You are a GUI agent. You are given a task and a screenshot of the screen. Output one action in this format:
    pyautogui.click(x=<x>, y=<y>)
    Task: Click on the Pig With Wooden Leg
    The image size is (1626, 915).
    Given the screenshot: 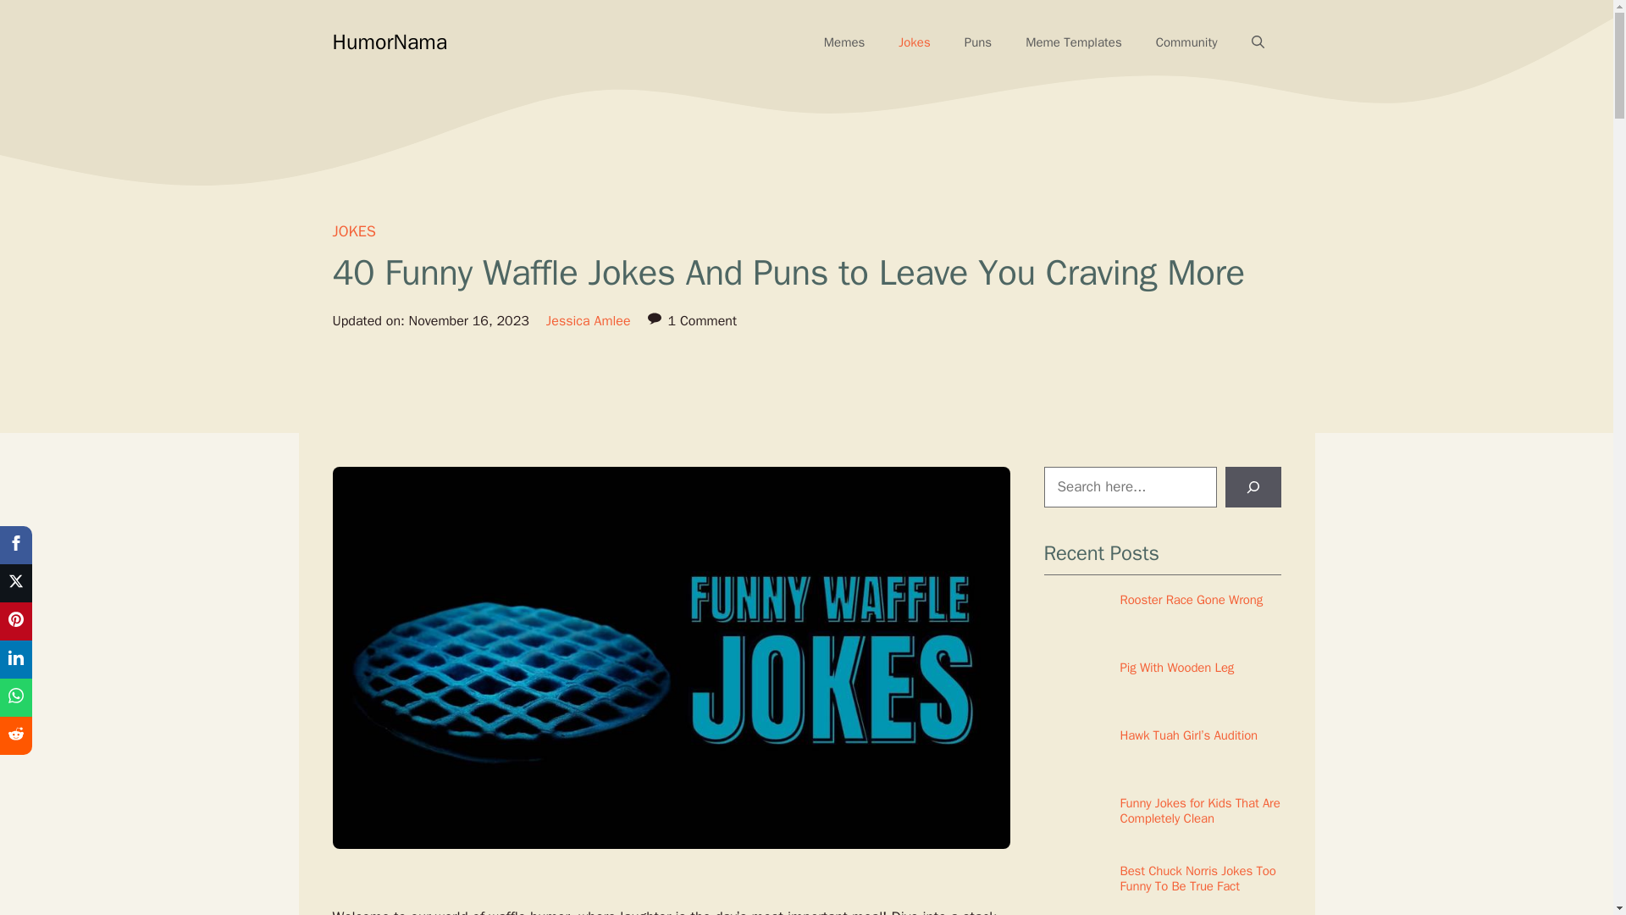 What is the action you would take?
    pyautogui.click(x=1177, y=668)
    